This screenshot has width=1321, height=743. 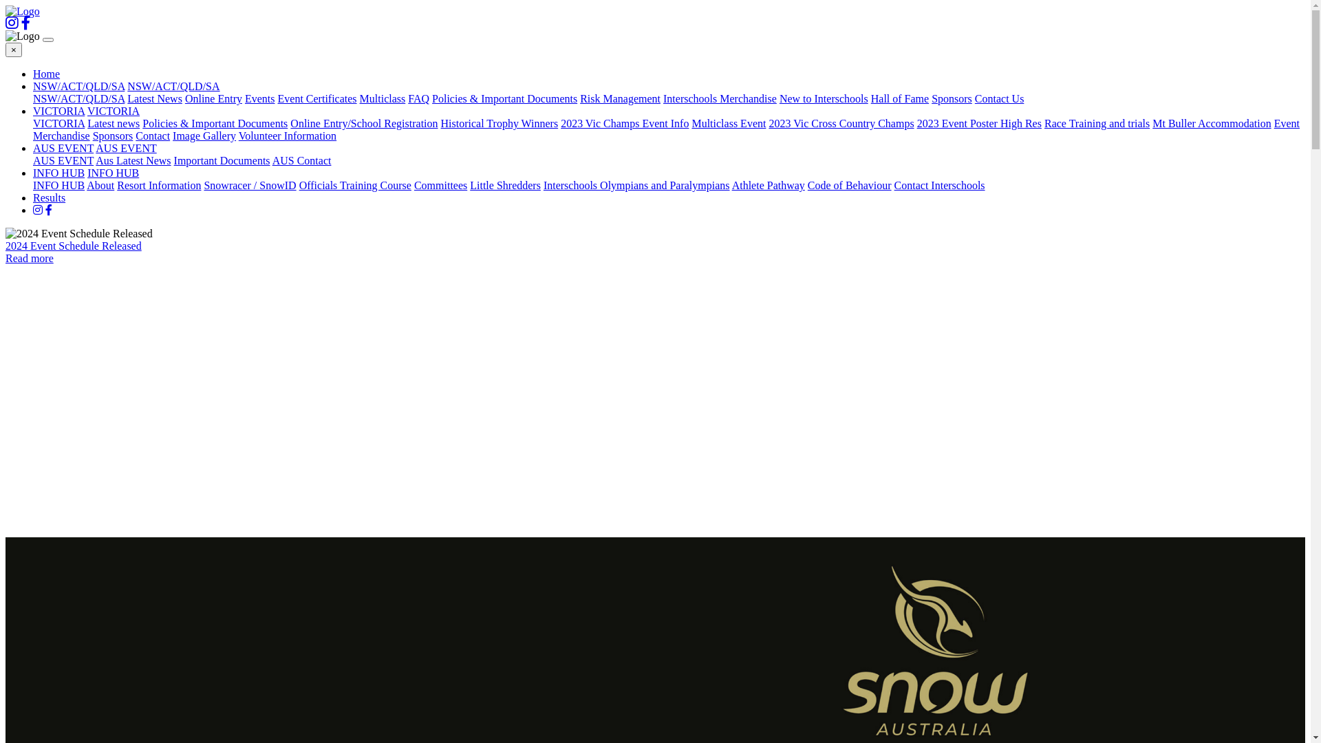 I want to click on Latest News, so click(x=155, y=99).